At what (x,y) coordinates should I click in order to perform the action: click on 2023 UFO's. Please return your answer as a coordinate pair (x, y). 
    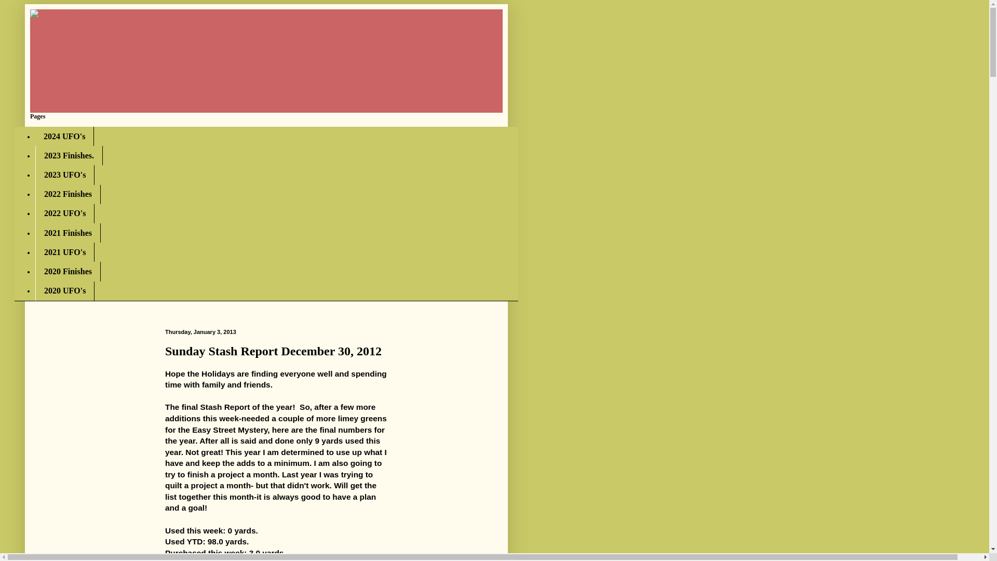
    Looking at the image, I should click on (64, 175).